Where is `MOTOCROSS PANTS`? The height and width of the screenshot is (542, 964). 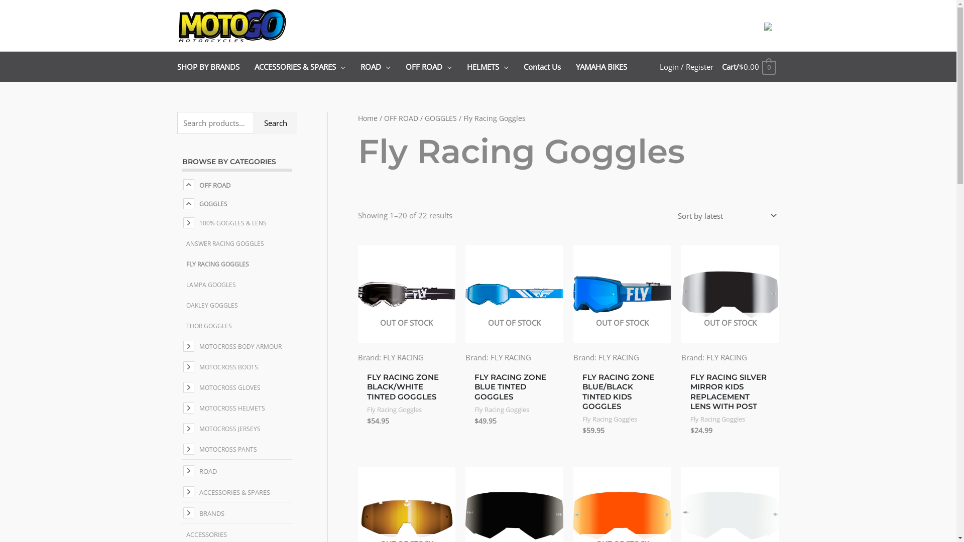
MOTOCROSS PANTS is located at coordinates (226, 450).